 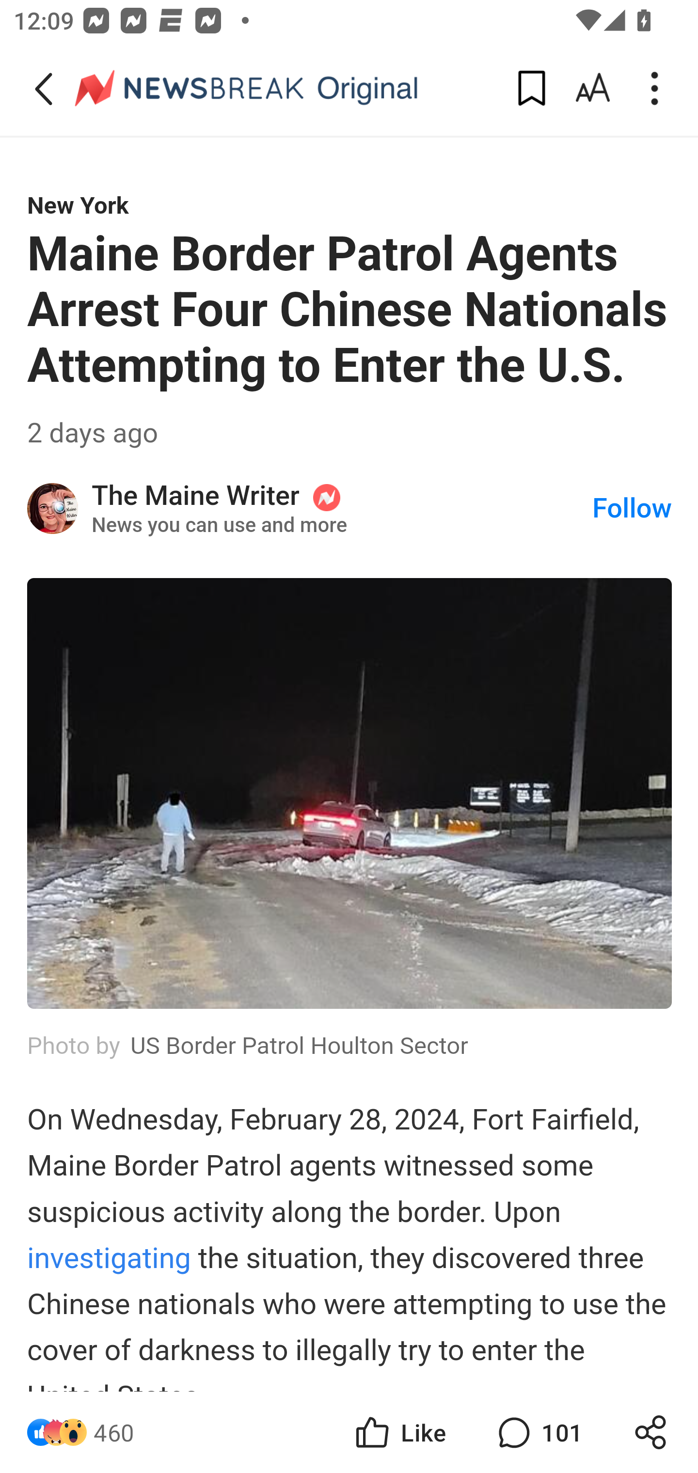 I want to click on 101, so click(x=538, y=1432).